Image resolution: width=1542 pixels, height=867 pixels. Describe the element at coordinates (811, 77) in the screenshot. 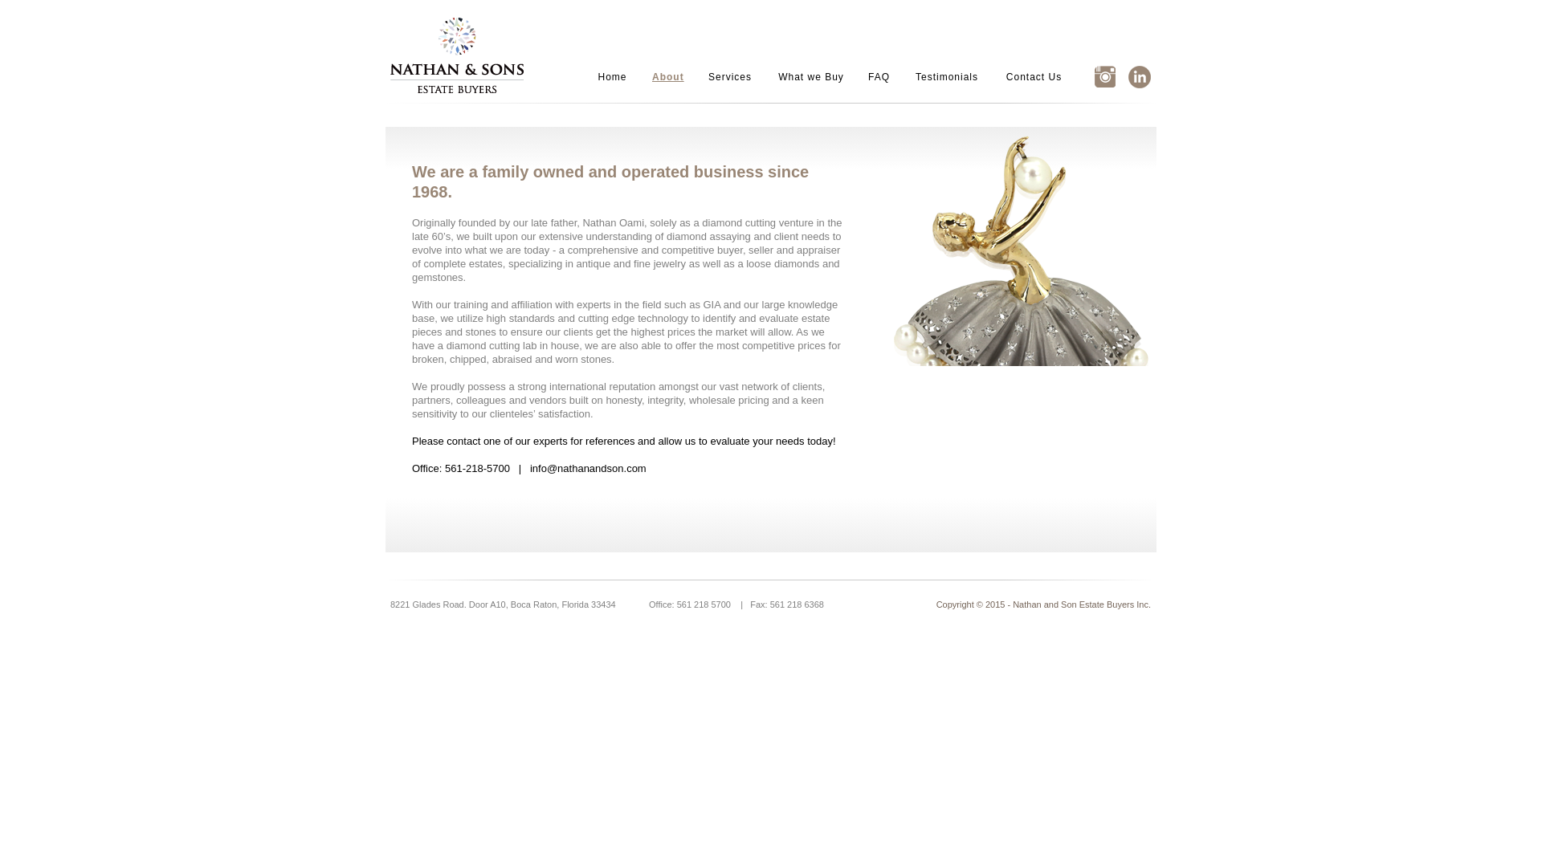

I see `What we Buy` at that location.